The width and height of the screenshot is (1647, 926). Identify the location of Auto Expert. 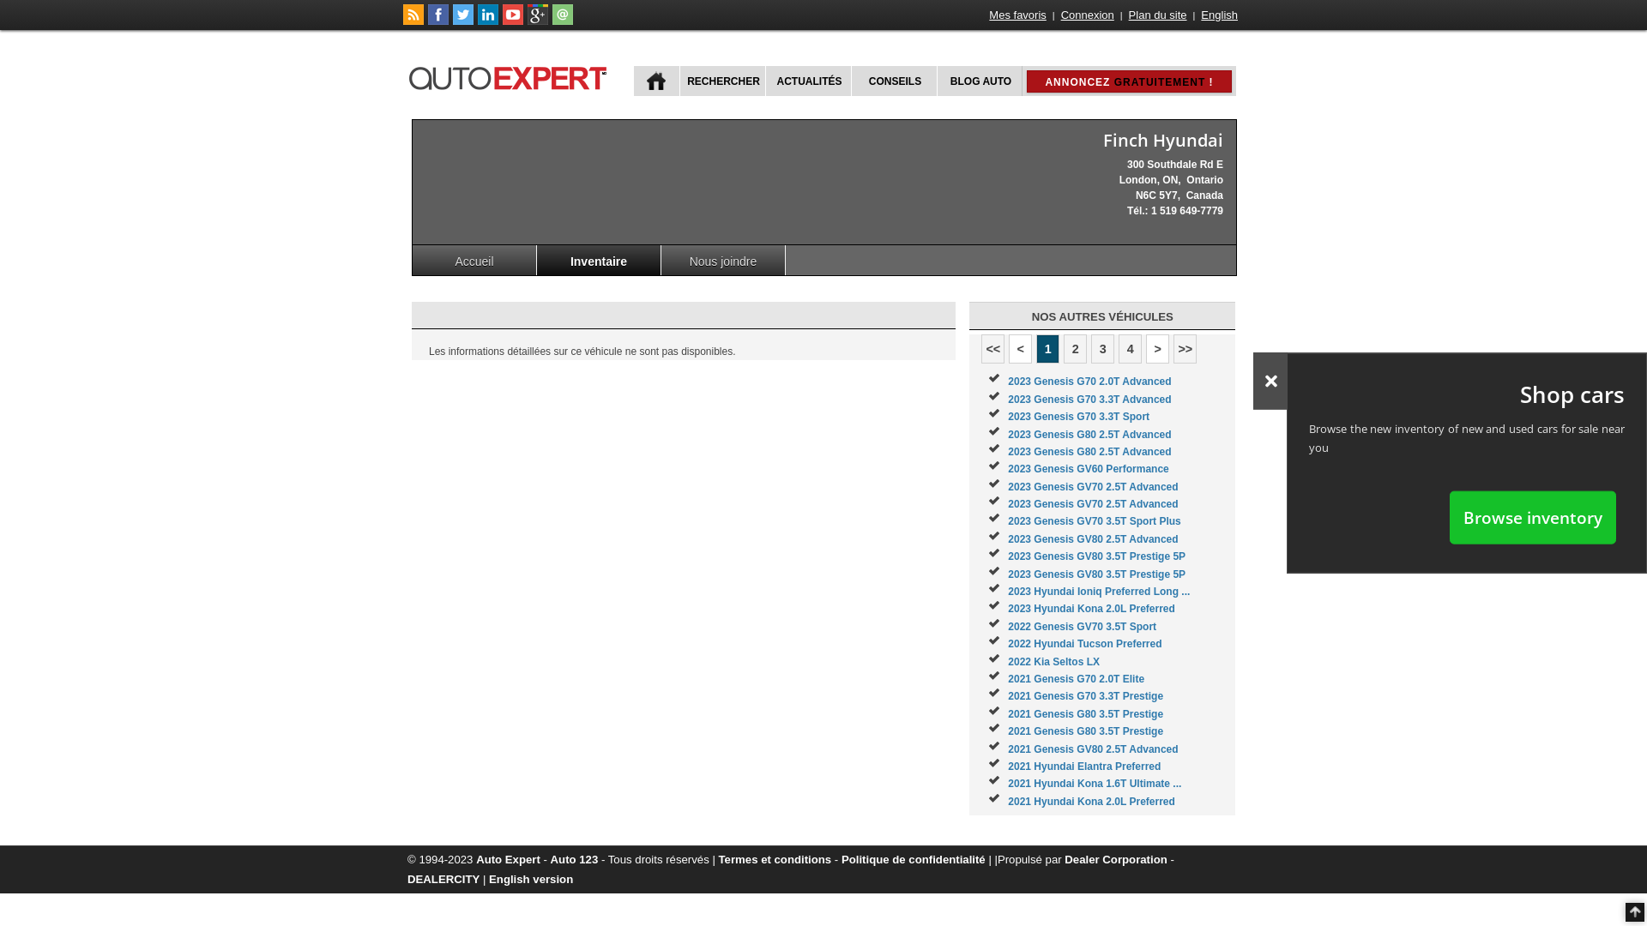
(508, 859).